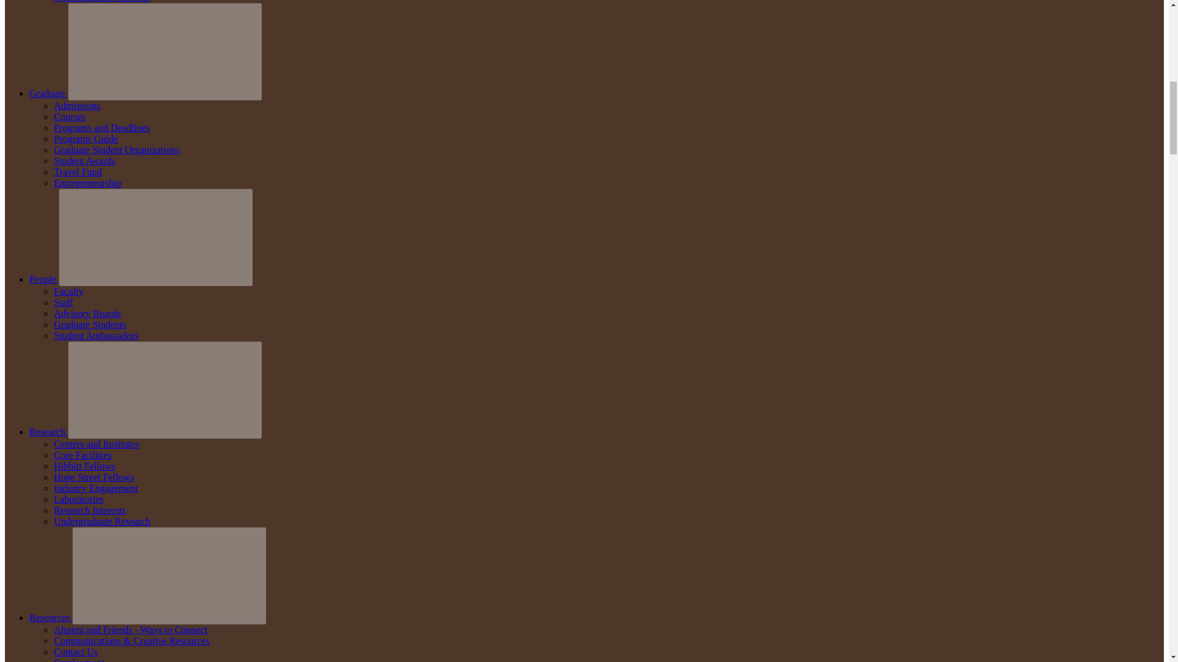  What do you see at coordinates (77, 172) in the screenshot?
I see `Travel Fund` at bounding box center [77, 172].